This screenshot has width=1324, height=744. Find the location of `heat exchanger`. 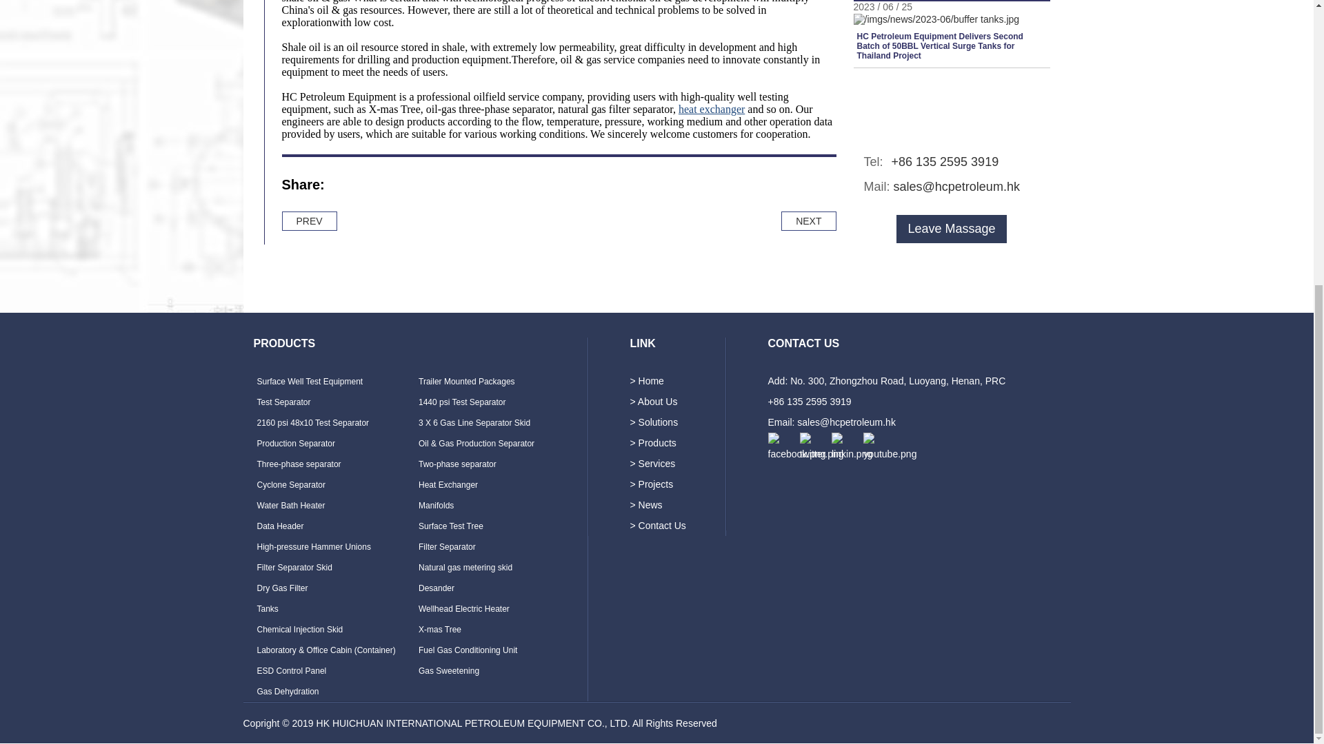

heat exchanger is located at coordinates (711, 109).